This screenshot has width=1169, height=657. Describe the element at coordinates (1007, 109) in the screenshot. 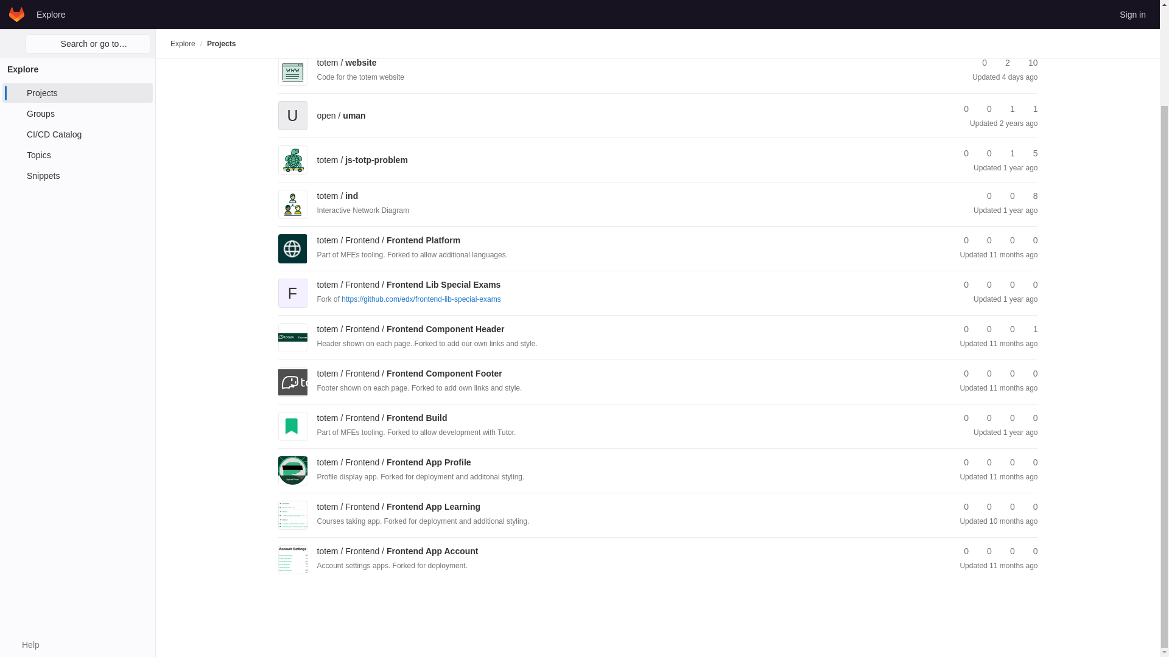

I see `Merge requests` at that location.